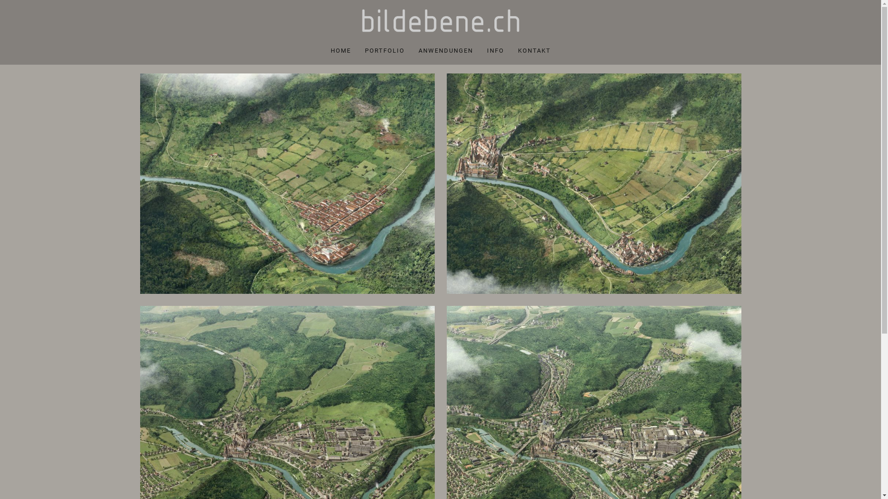 The height and width of the screenshot is (499, 888). What do you see at coordinates (287, 184) in the screenshot?
I see `Rekonstruktion Baden um 200` at bounding box center [287, 184].